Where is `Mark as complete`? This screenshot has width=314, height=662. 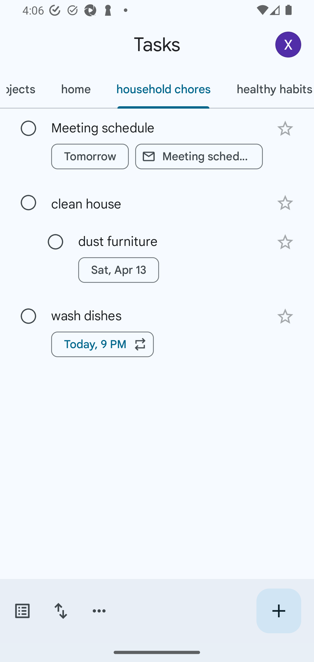
Mark as complete is located at coordinates (28, 316).